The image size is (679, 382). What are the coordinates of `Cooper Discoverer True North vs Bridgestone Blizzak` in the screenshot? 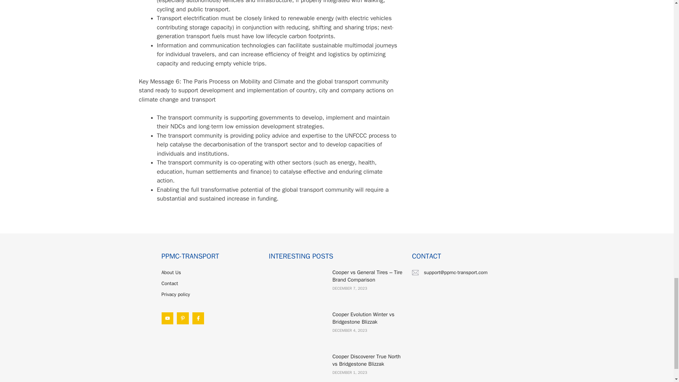 It's located at (366, 360).